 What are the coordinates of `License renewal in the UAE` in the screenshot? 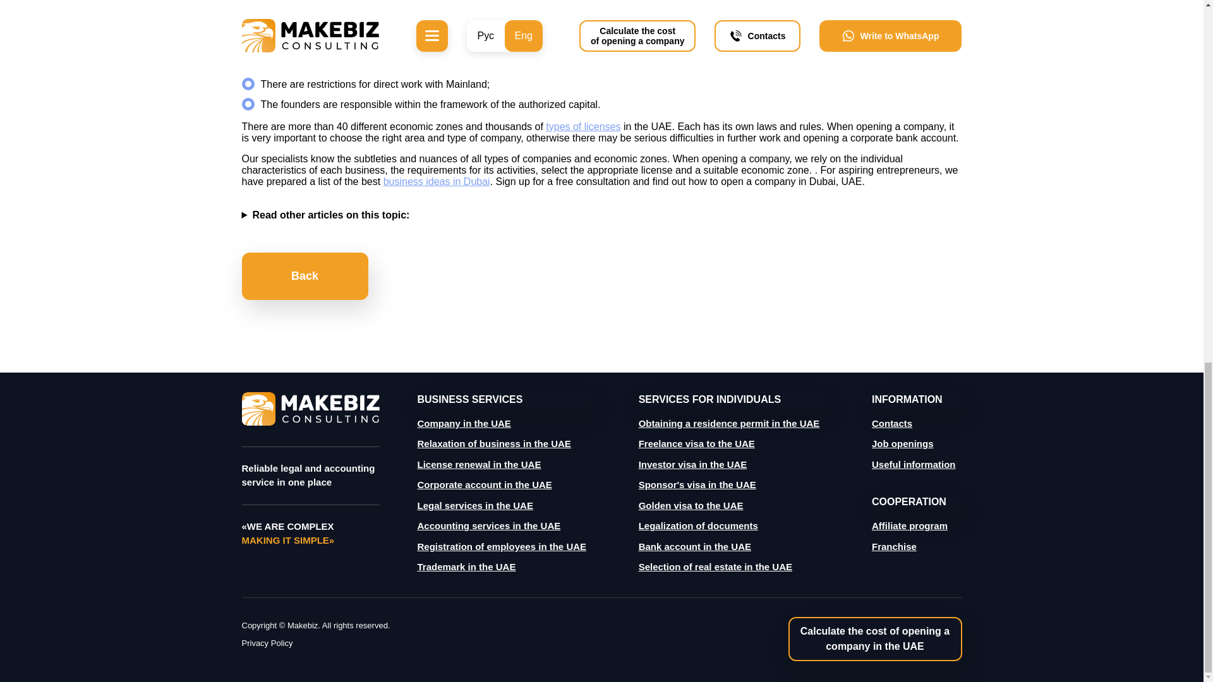 It's located at (479, 464).